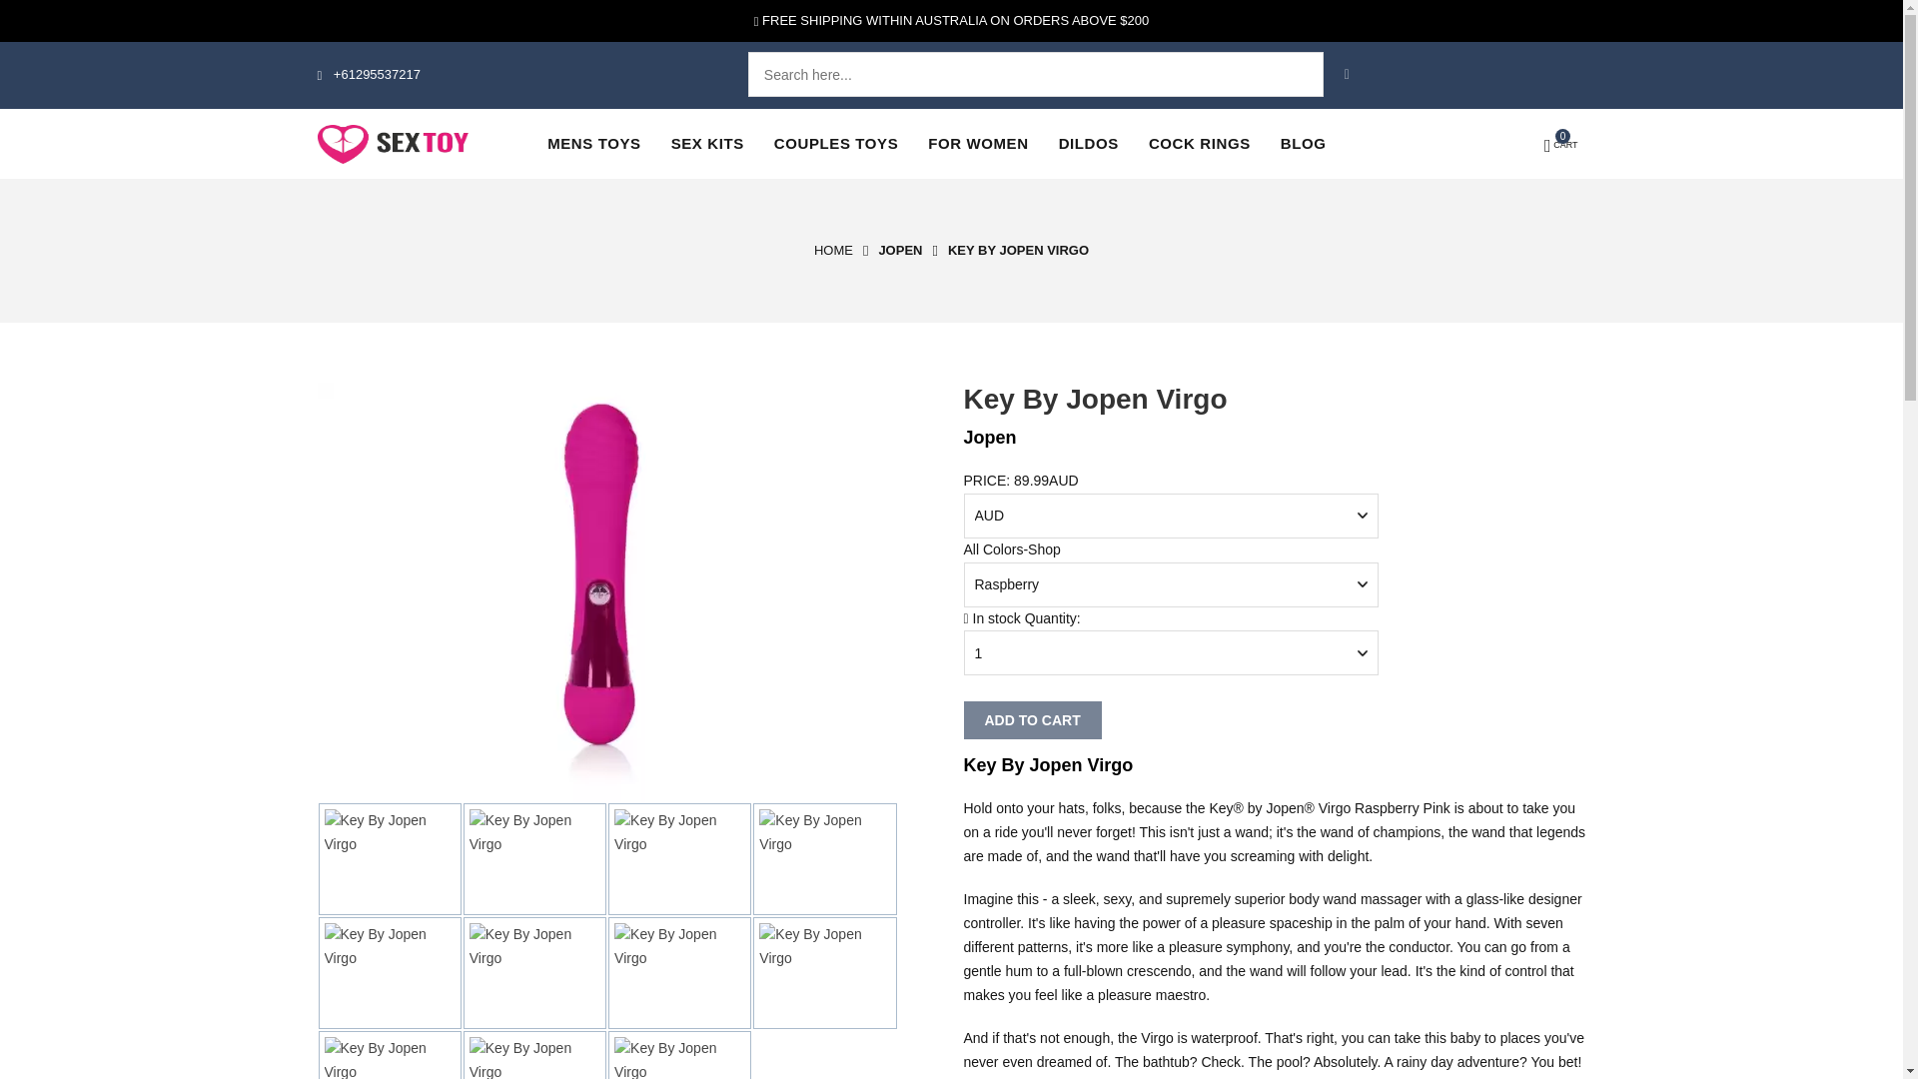 The width and height of the screenshot is (1918, 1079). What do you see at coordinates (1560, 146) in the screenshot?
I see `Cart` at bounding box center [1560, 146].